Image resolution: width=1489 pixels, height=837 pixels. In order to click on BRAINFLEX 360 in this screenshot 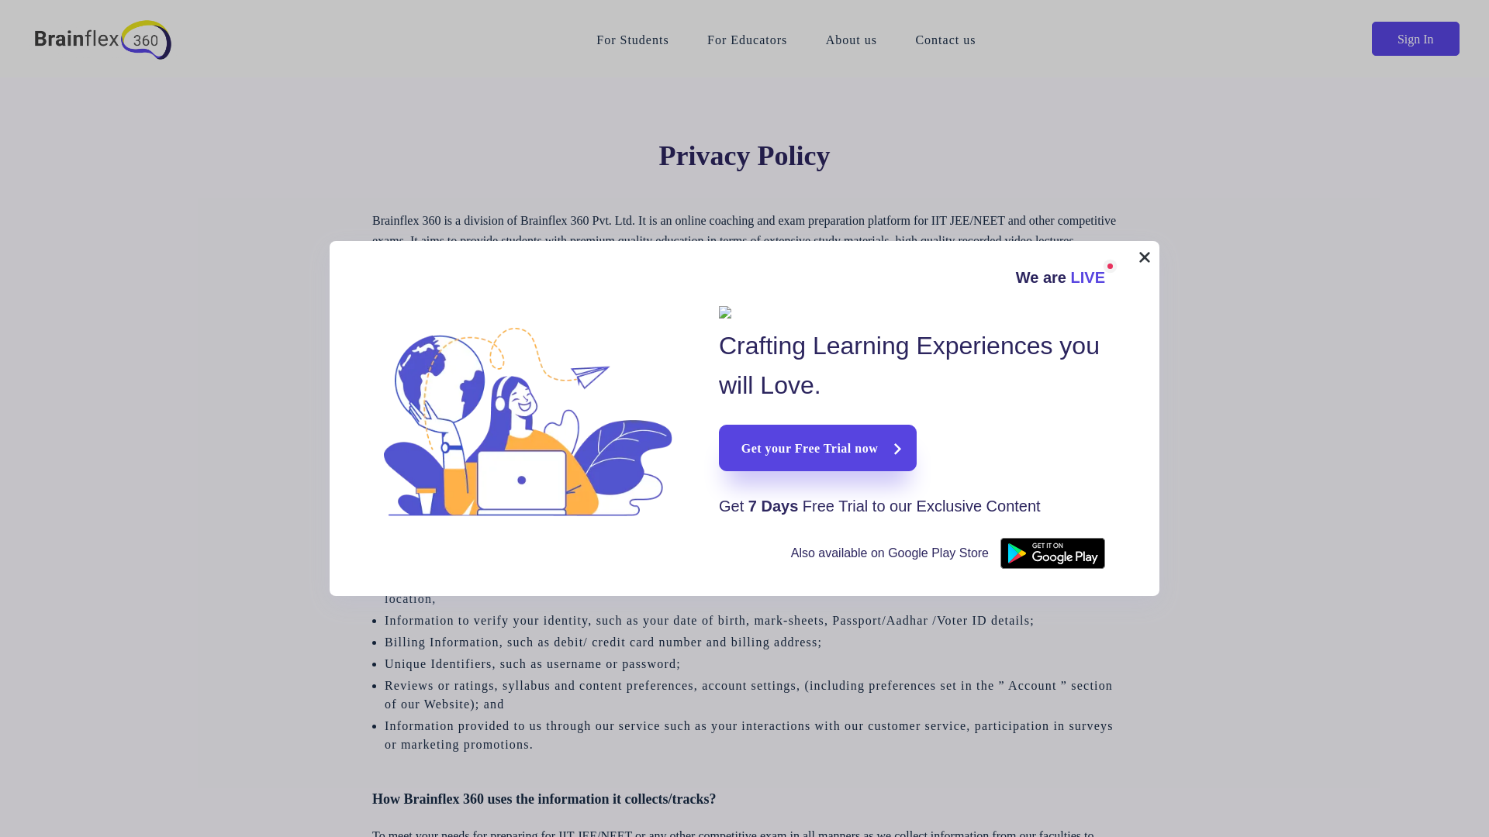, I will do `click(132, 39)`.